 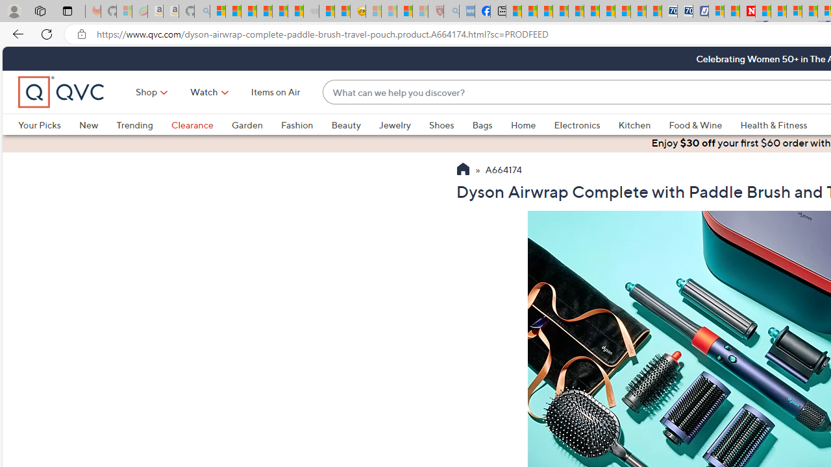 What do you see at coordinates (777, 125) in the screenshot?
I see `Health & Fitness` at bounding box center [777, 125].